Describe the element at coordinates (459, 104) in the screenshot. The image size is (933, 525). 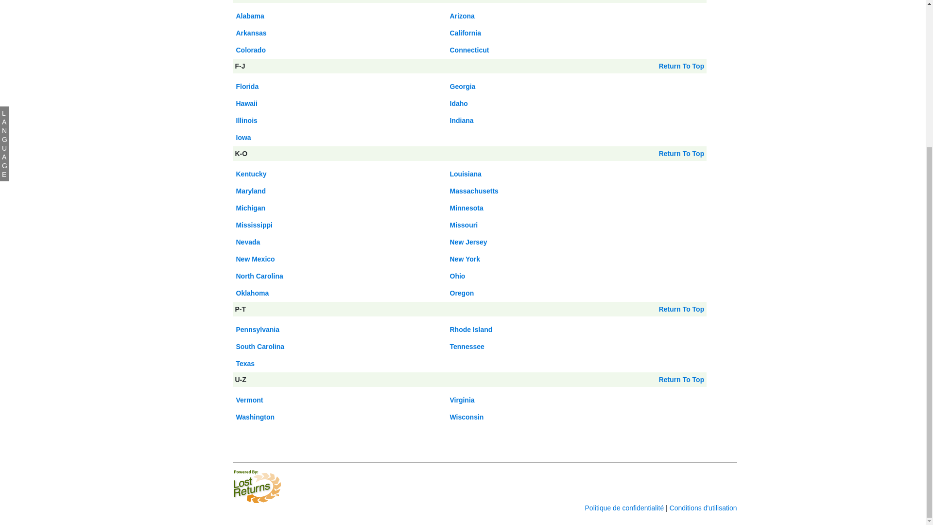
I see `Idaho` at that location.